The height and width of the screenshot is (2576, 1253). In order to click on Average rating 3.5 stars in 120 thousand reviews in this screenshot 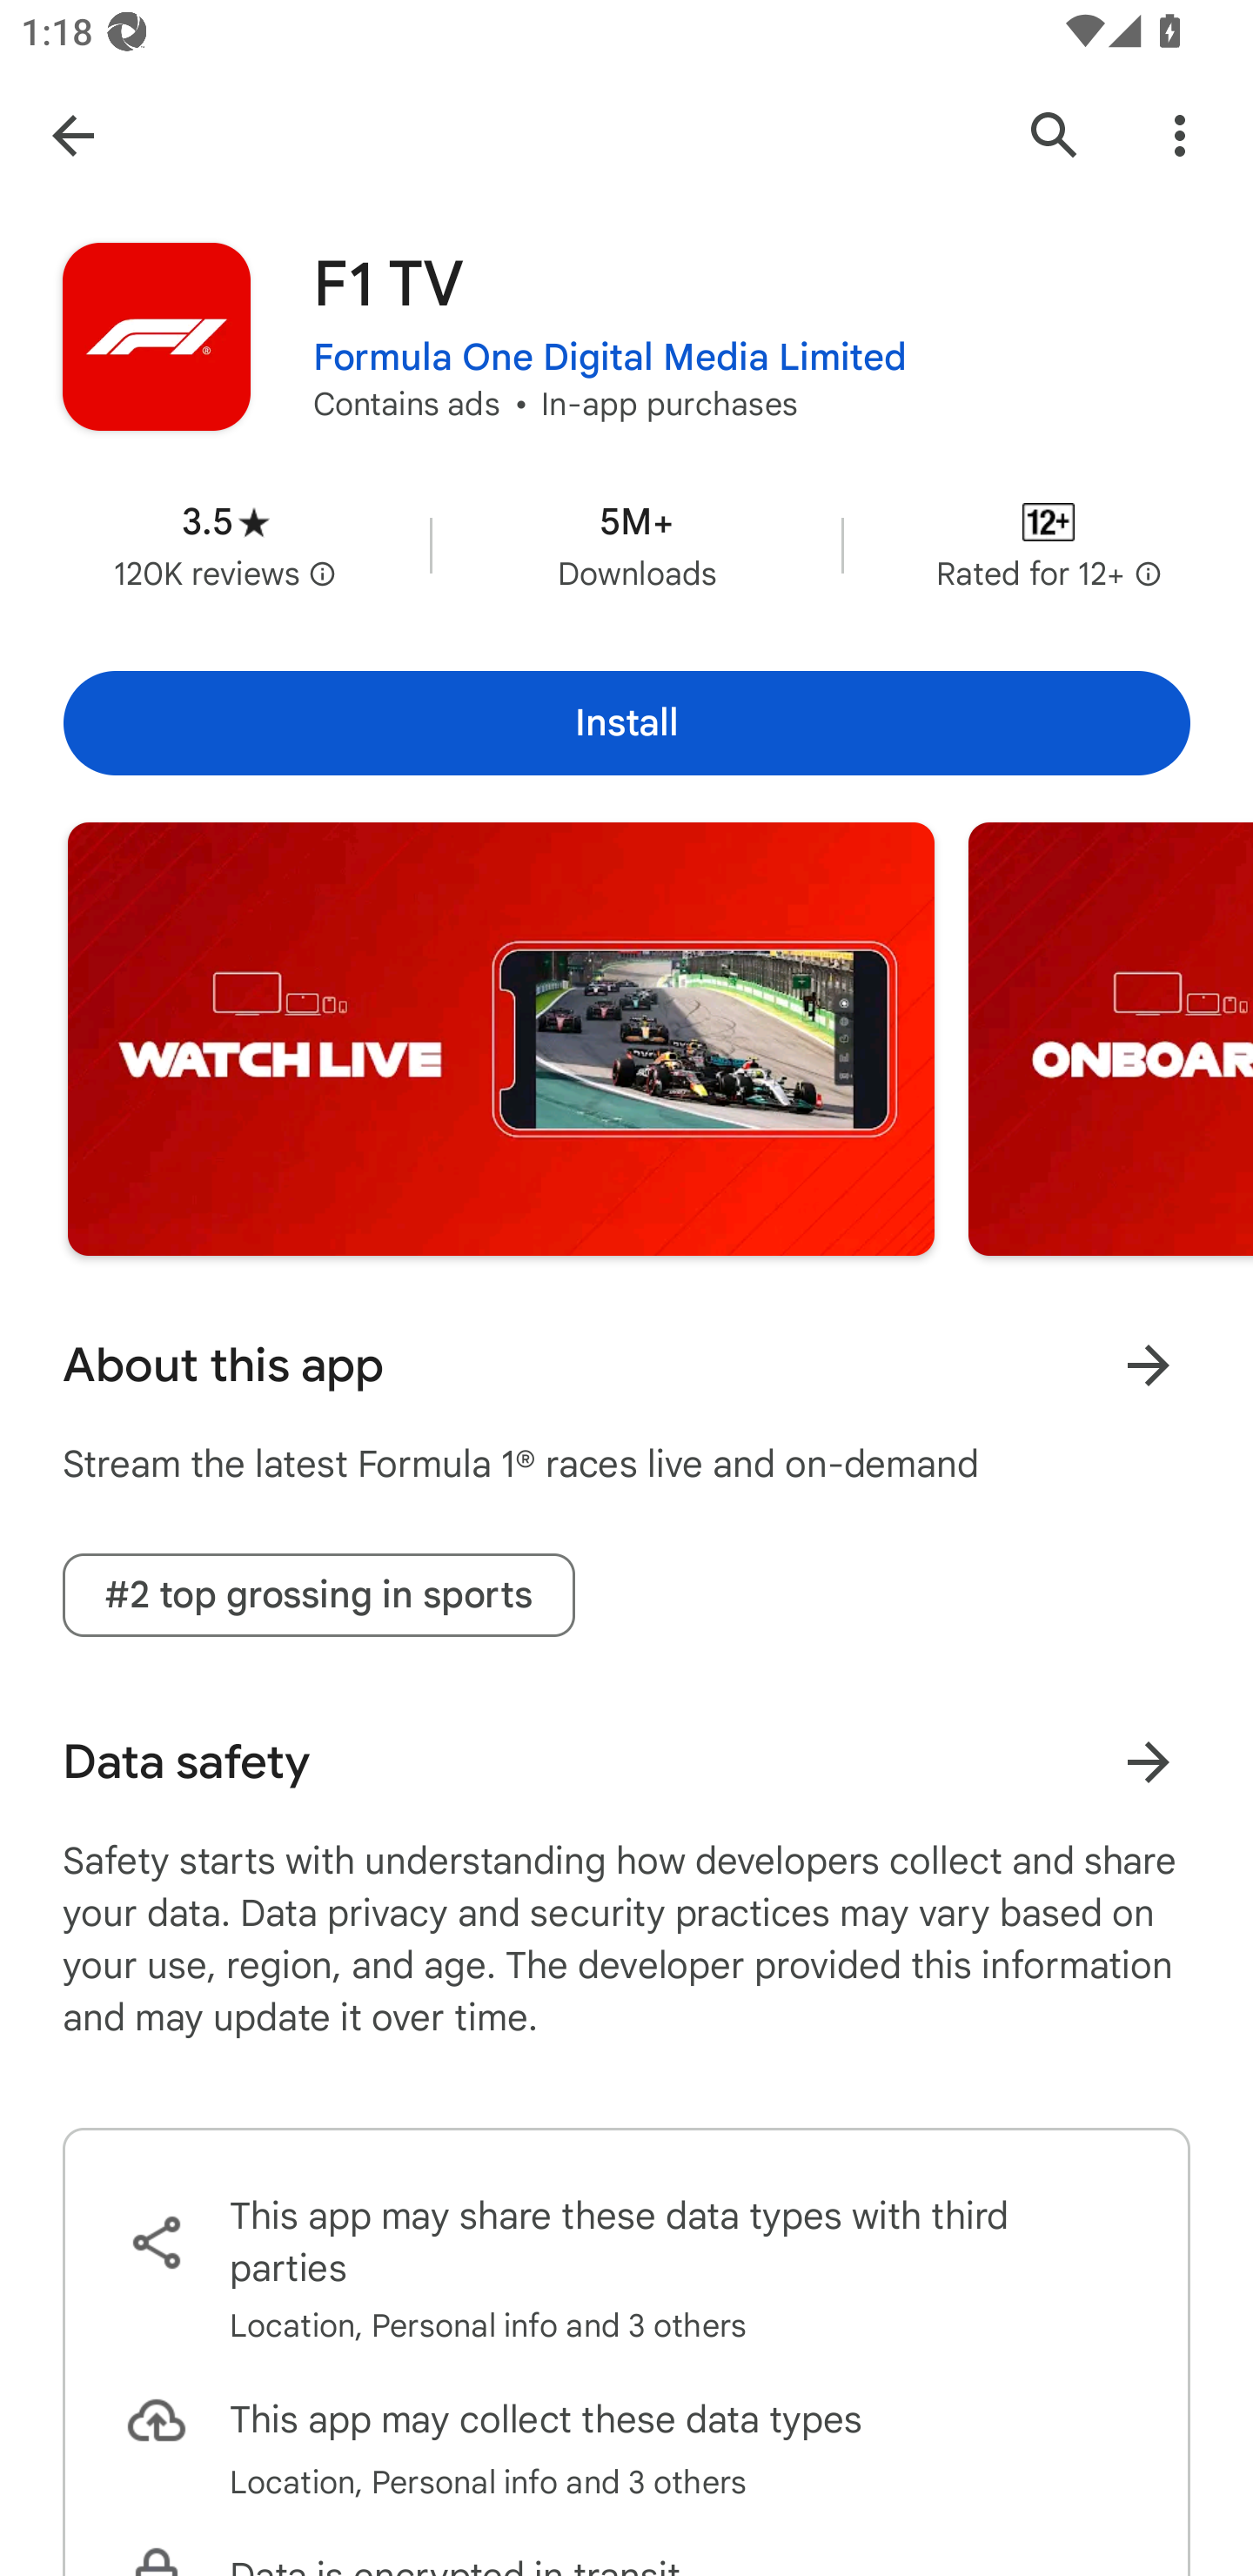, I will do `click(225, 545)`.